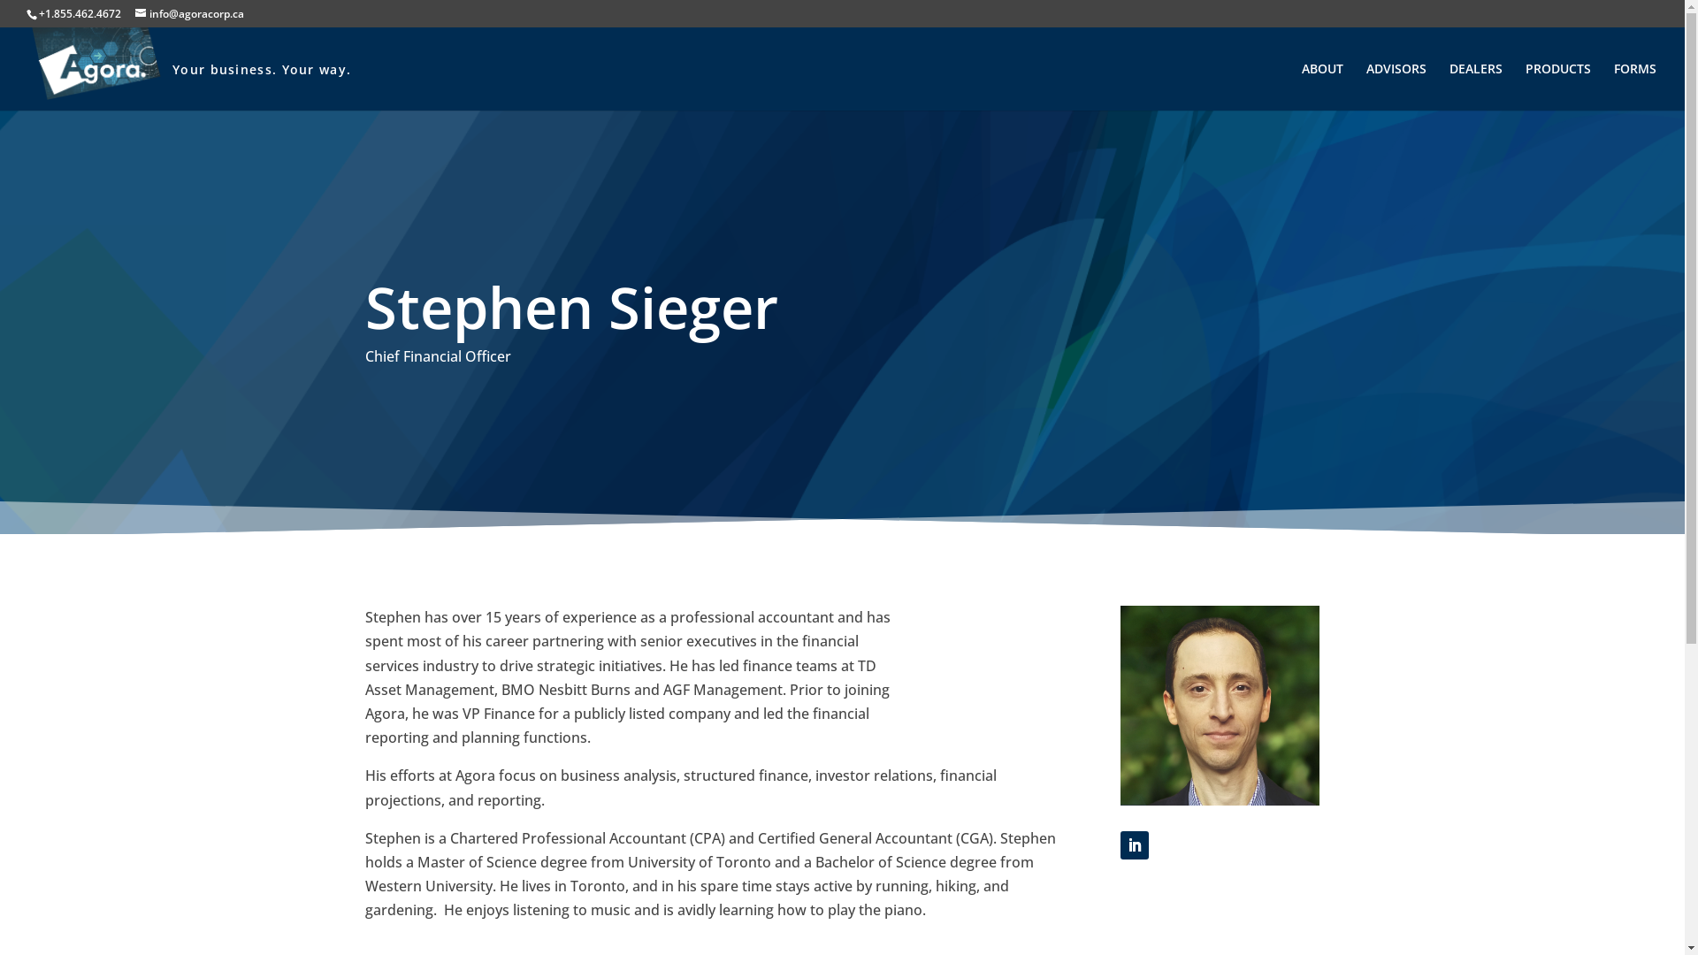 The height and width of the screenshot is (955, 1698). What do you see at coordinates (1396, 87) in the screenshot?
I see `ADVISORS` at bounding box center [1396, 87].